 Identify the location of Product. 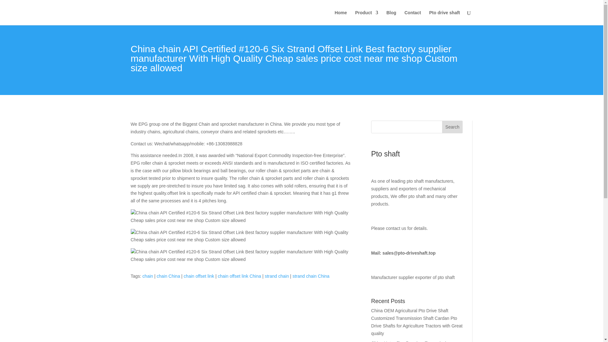
(367, 18).